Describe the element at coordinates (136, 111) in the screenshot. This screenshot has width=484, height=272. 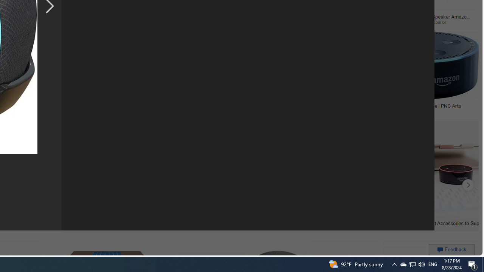
I see `skroutz.gr` at that location.